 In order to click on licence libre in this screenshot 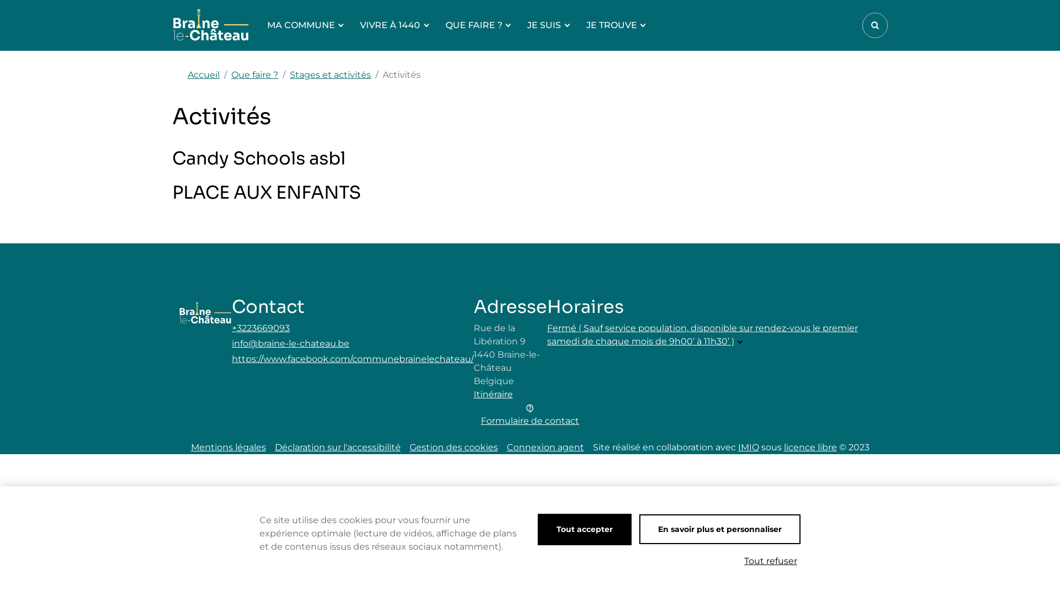, I will do `click(810, 447)`.